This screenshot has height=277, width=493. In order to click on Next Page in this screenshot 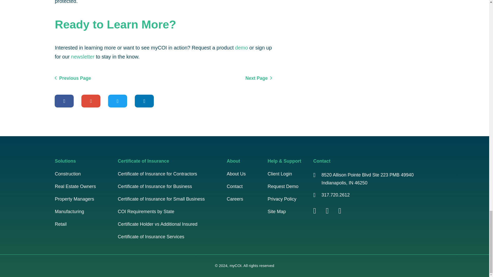, I will do `click(259, 78)`.